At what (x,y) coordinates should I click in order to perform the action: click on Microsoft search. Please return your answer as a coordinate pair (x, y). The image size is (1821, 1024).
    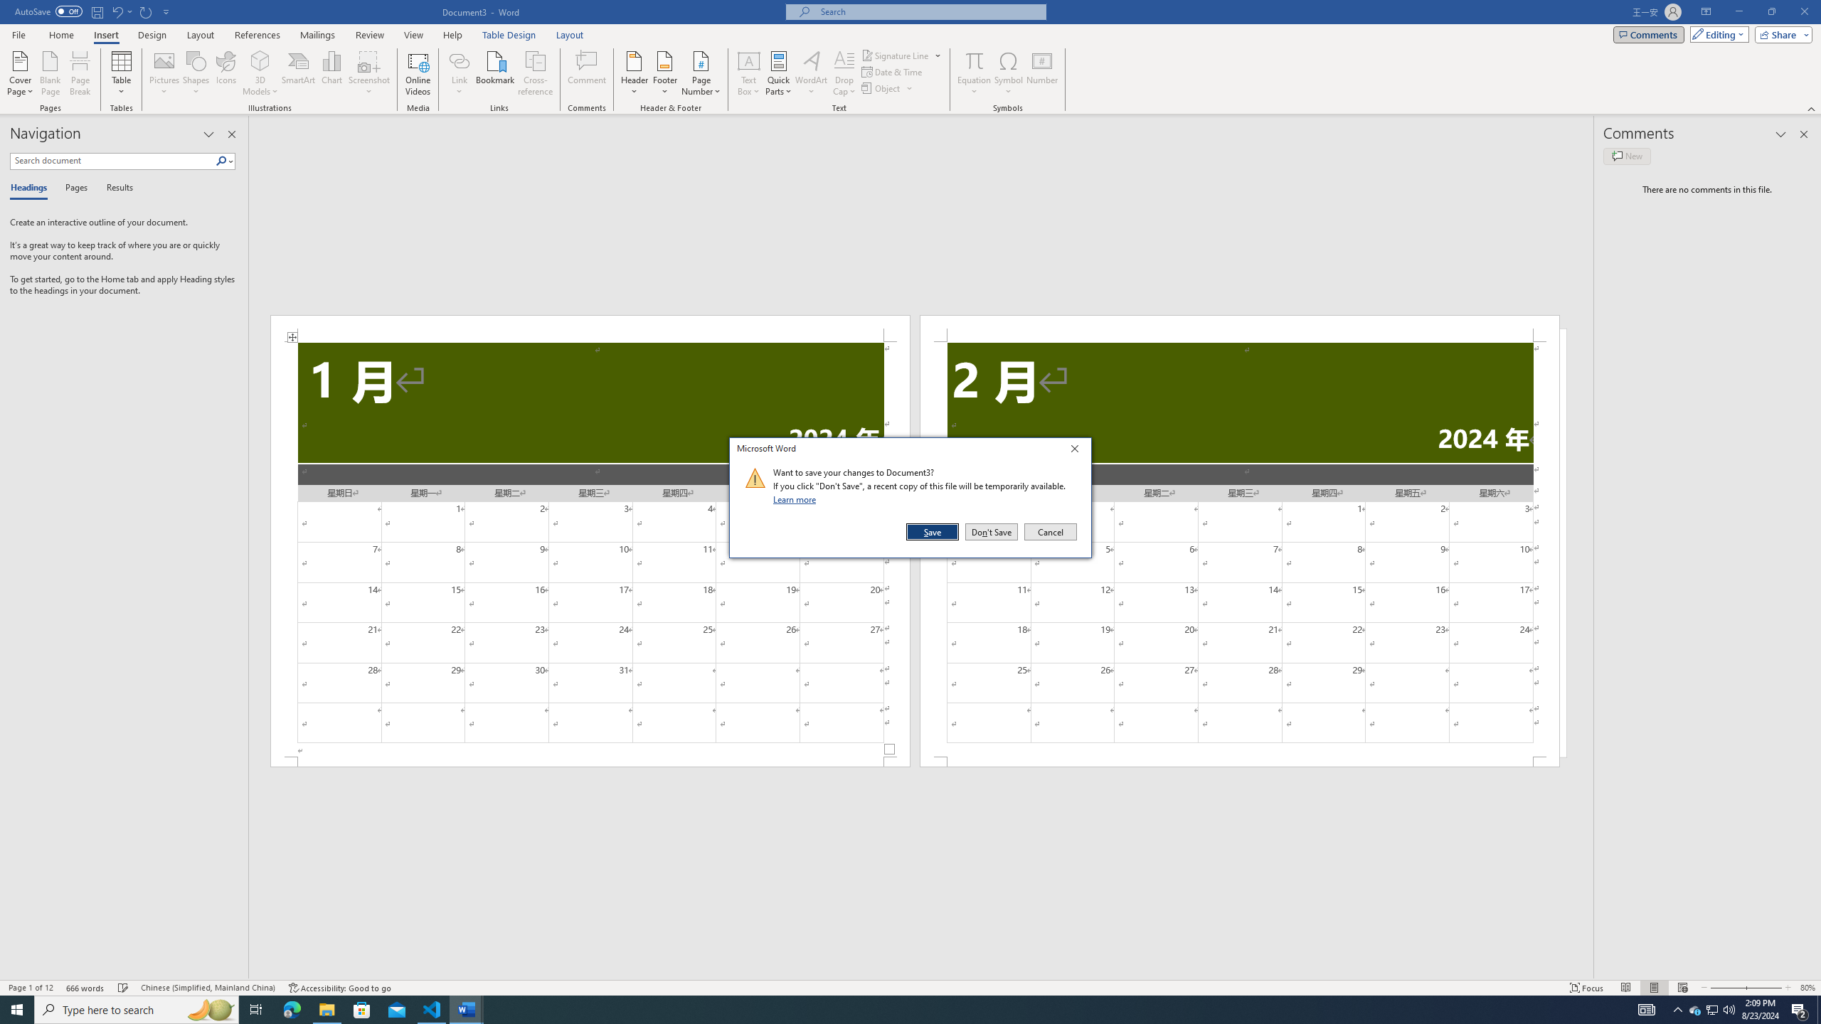
    Looking at the image, I should click on (147, 11).